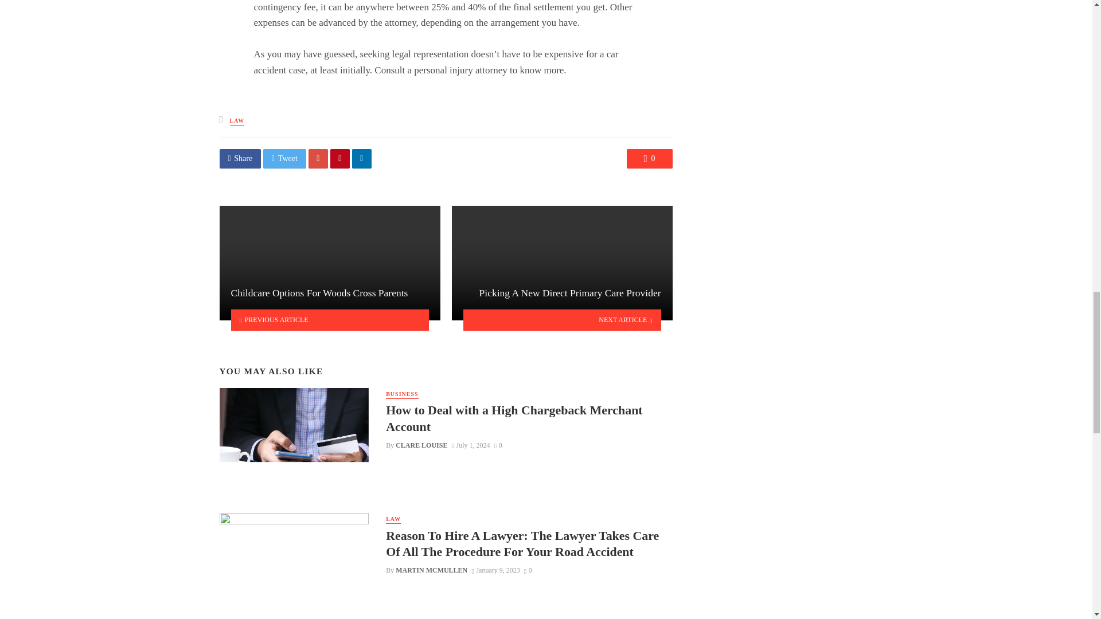 This screenshot has height=619, width=1101. I want to click on Share on Linkedin, so click(362, 158).